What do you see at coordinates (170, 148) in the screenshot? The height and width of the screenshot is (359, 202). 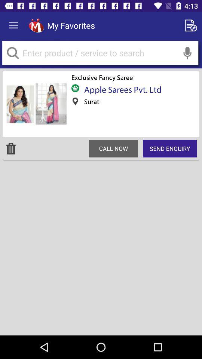 I see `tap the icon below apple sarees pvt icon` at bounding box center [170, 148].